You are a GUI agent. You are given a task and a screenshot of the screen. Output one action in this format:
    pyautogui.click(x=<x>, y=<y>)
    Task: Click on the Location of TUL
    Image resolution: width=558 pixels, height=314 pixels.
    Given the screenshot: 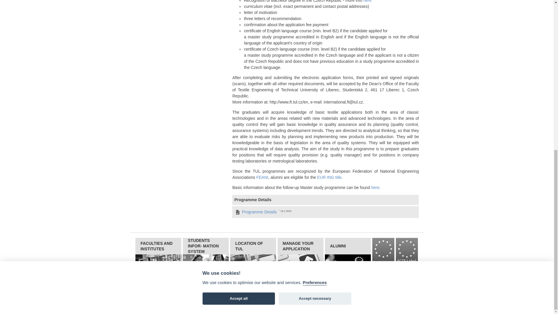 What is the action you would take?
    pyautogui.click(x=253, y=263)
    